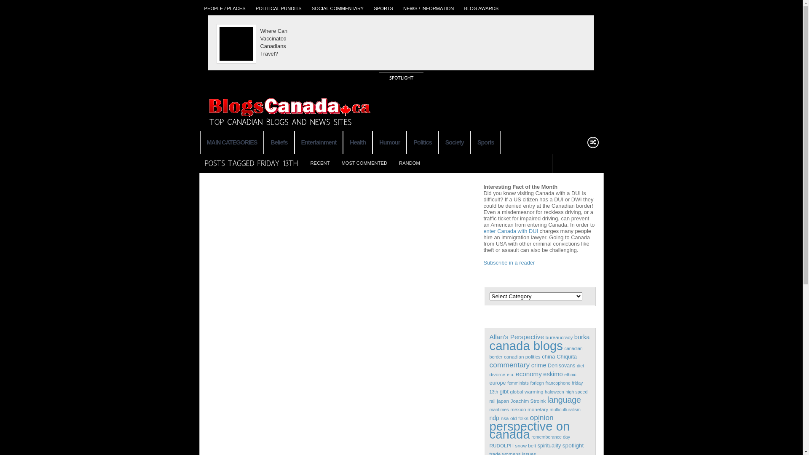 Image resolution: width=809 pixels, height=455 pixels. Describe the element at coordinates (504, 392) in the screenshot. I see `glbt` at that location.